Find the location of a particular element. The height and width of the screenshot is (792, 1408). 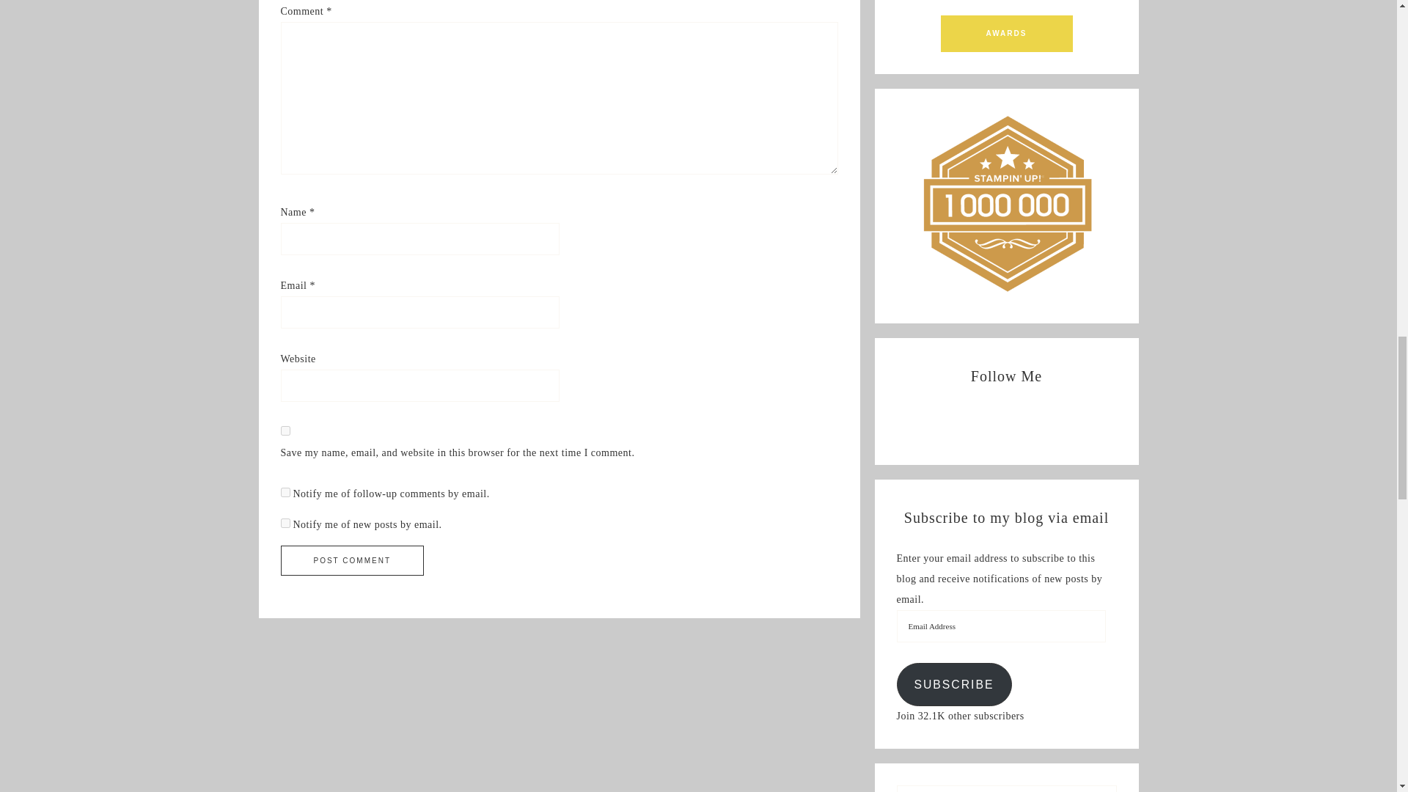

Post Comment is located at coordinates (352, 560).